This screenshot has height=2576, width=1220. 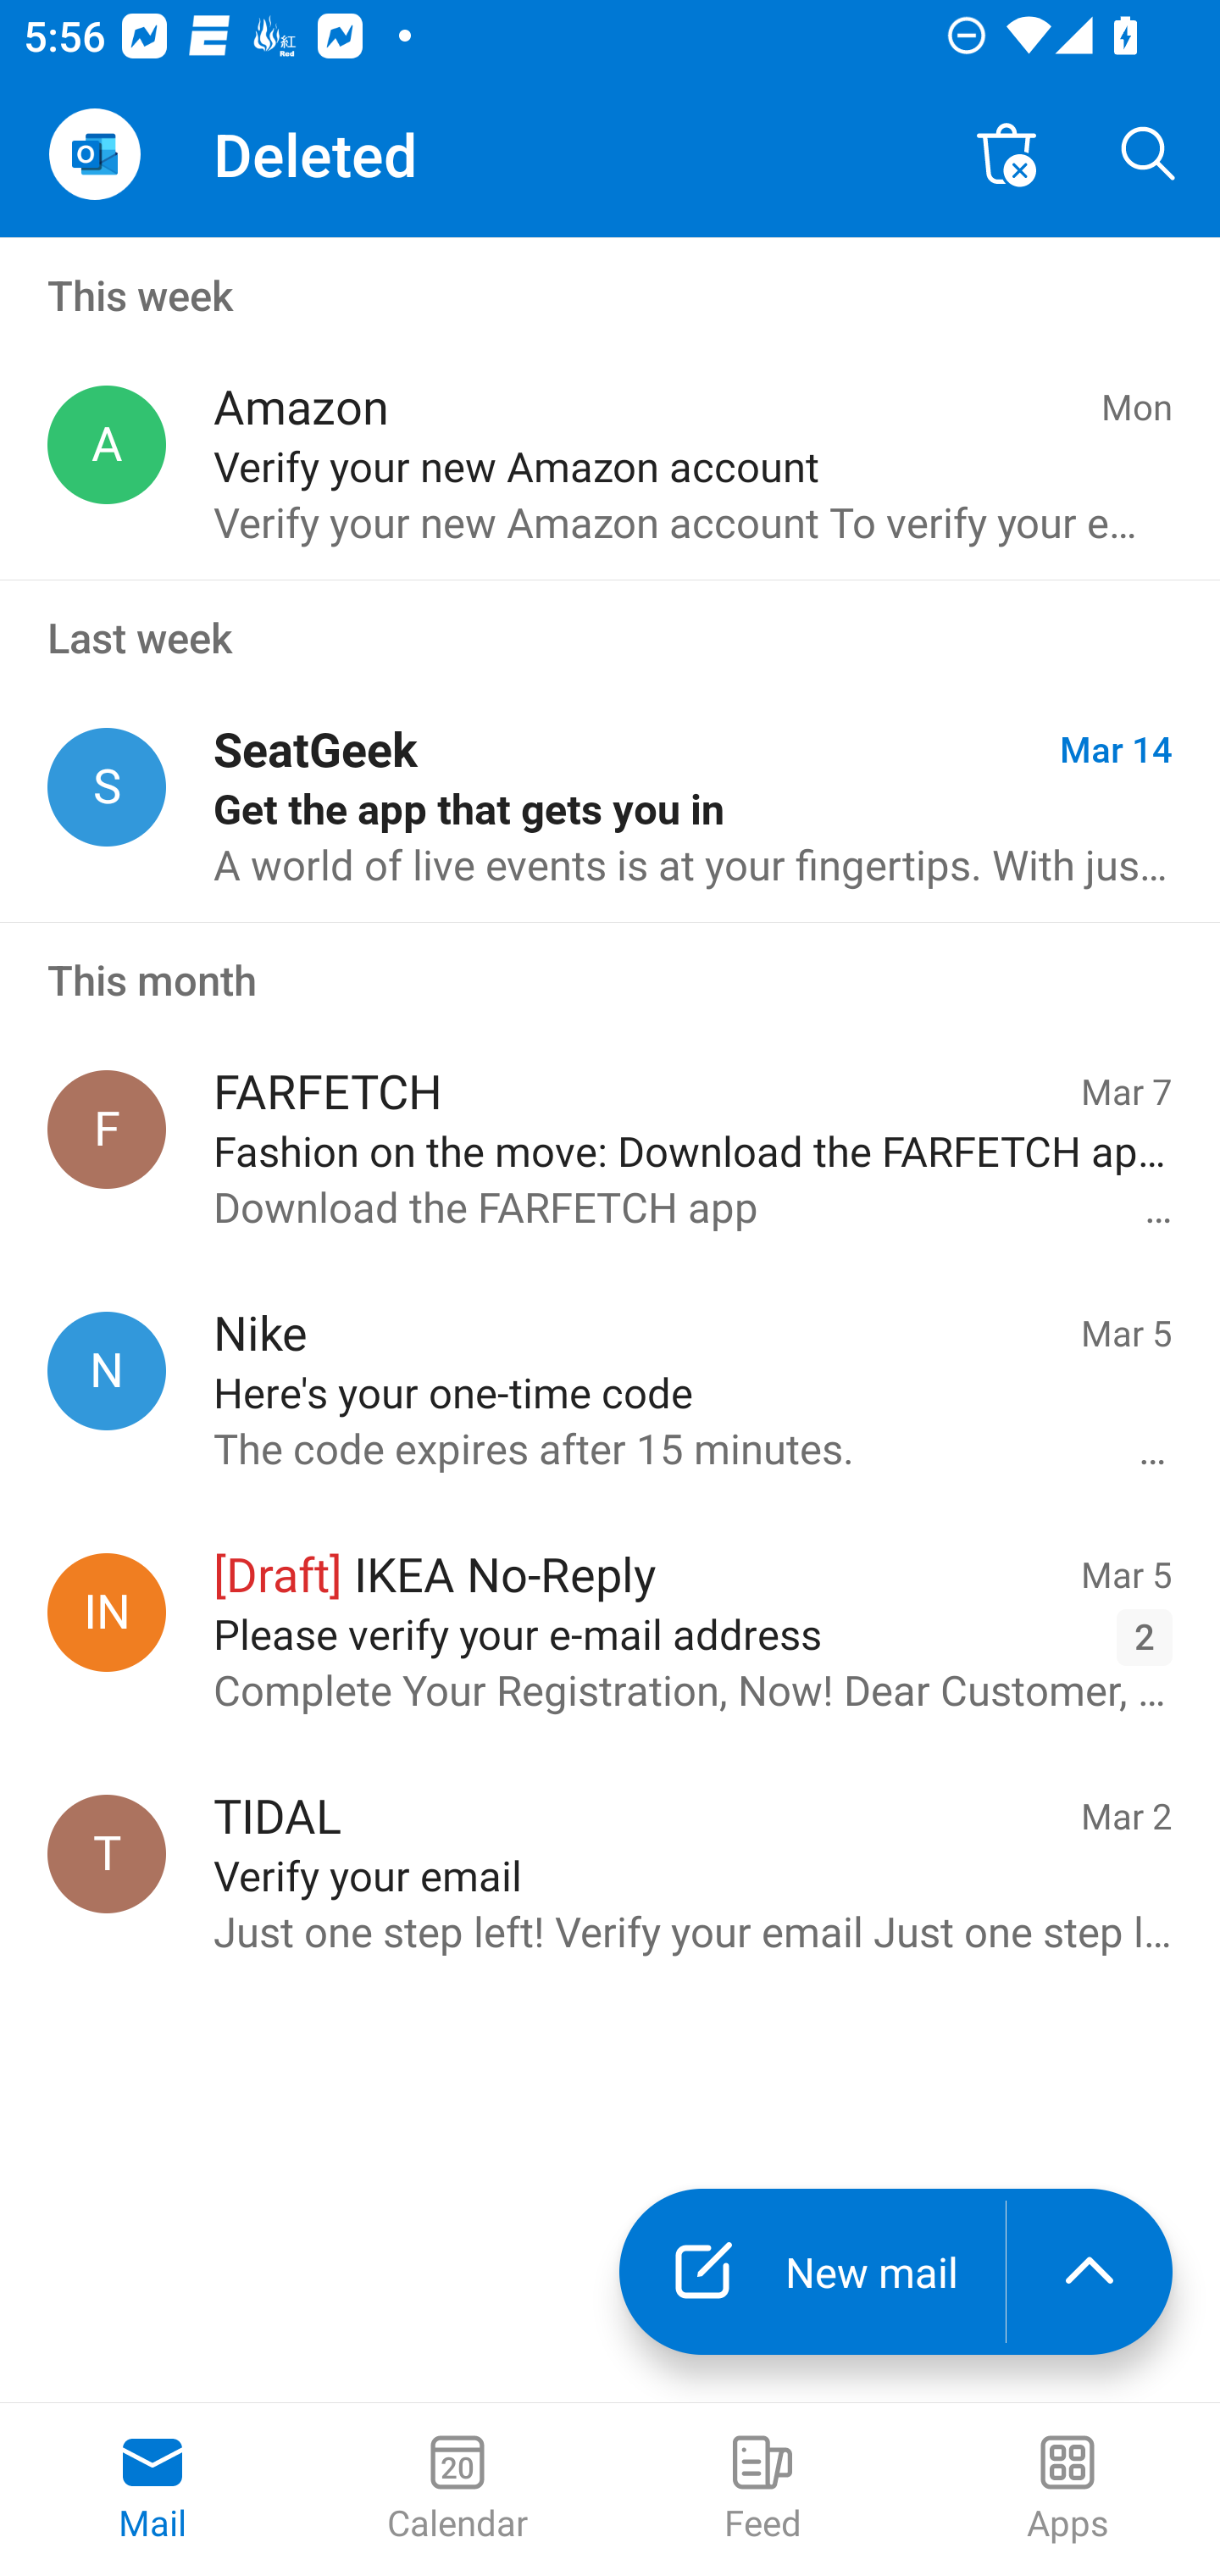 I want to click on Open Navigation Drawer, so click(x=94, y=154).